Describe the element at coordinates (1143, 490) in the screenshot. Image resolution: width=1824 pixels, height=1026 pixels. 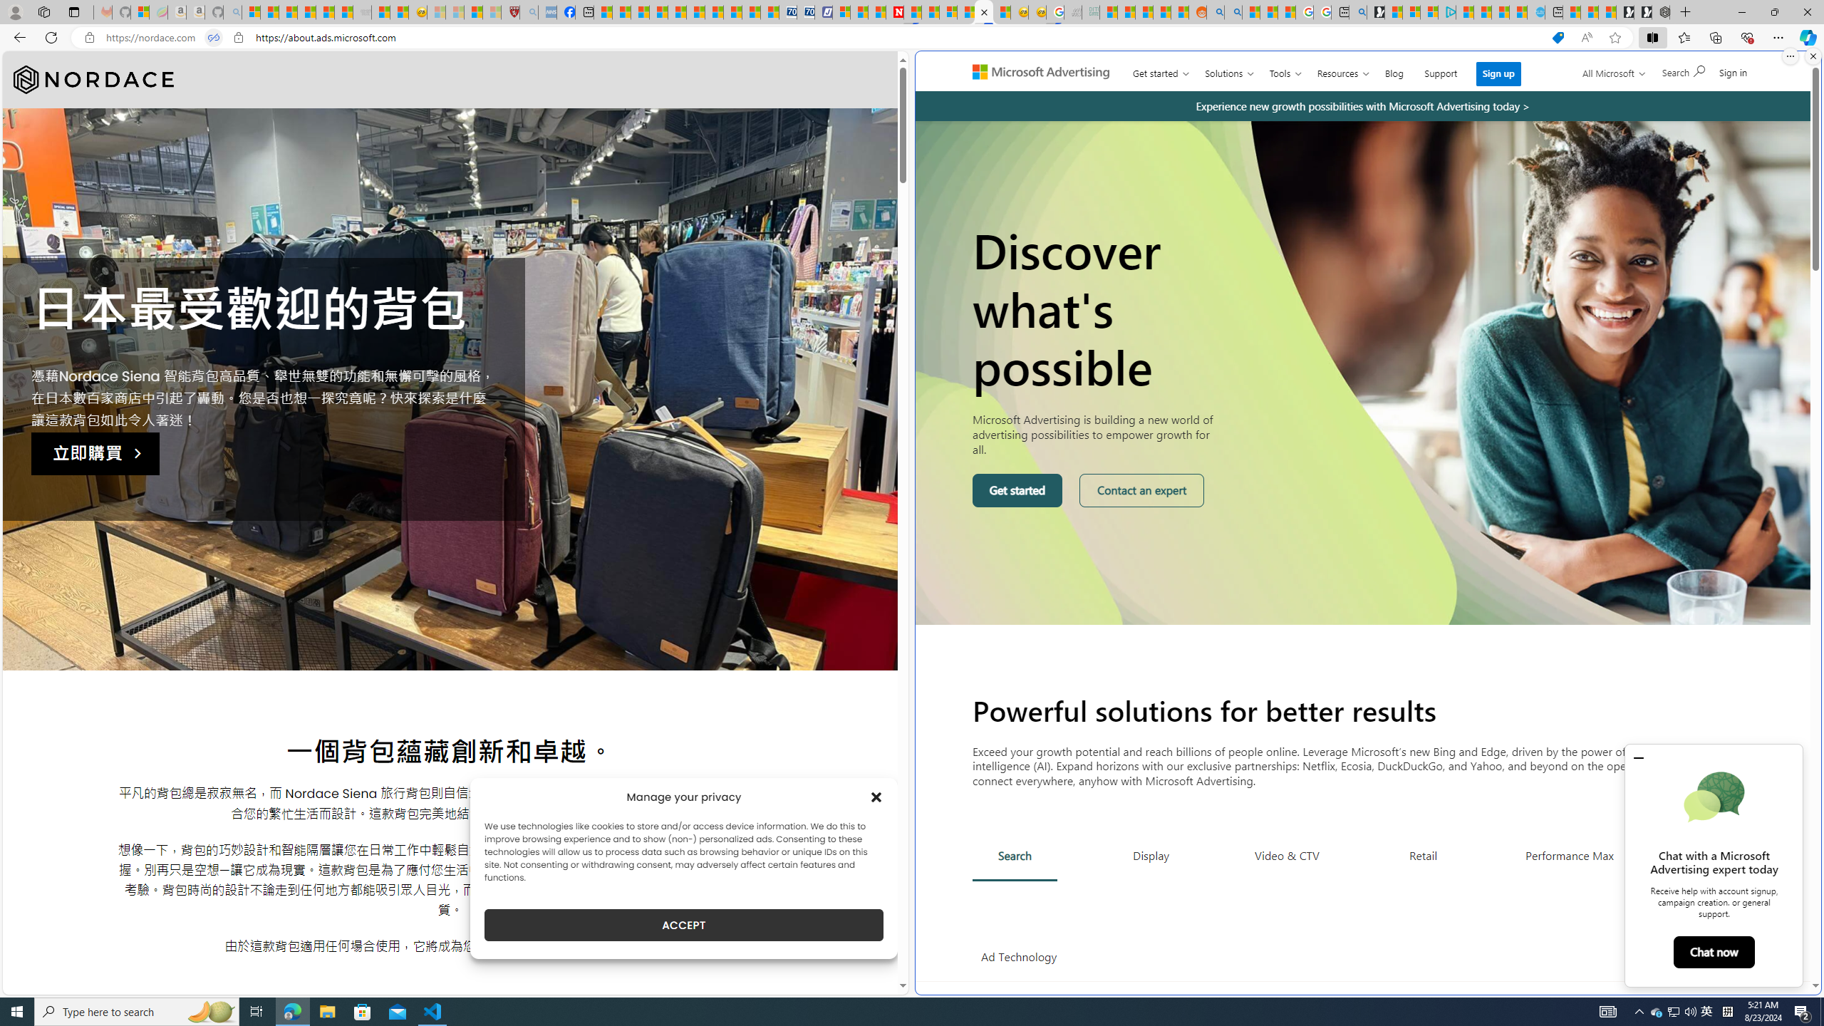
I see `Contact an expert` at that location.